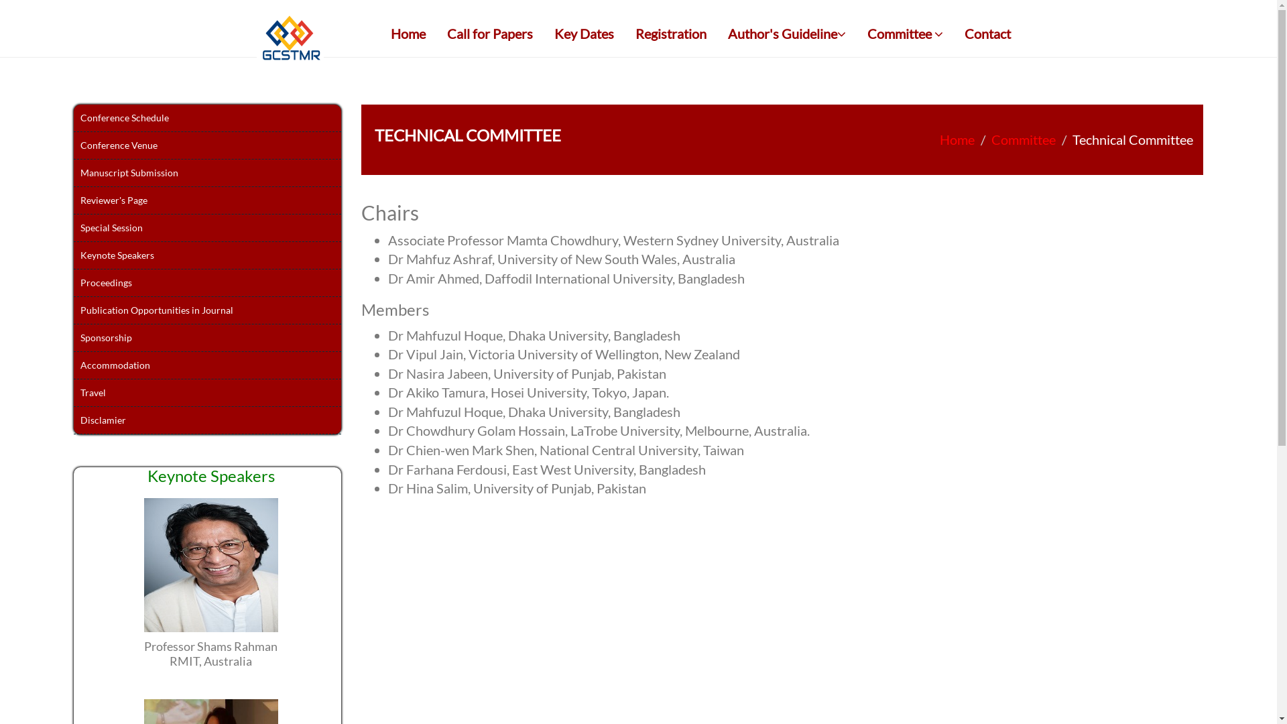 This screenshot has width=1287, height=724. I want to click on Home, so click(408, 34).